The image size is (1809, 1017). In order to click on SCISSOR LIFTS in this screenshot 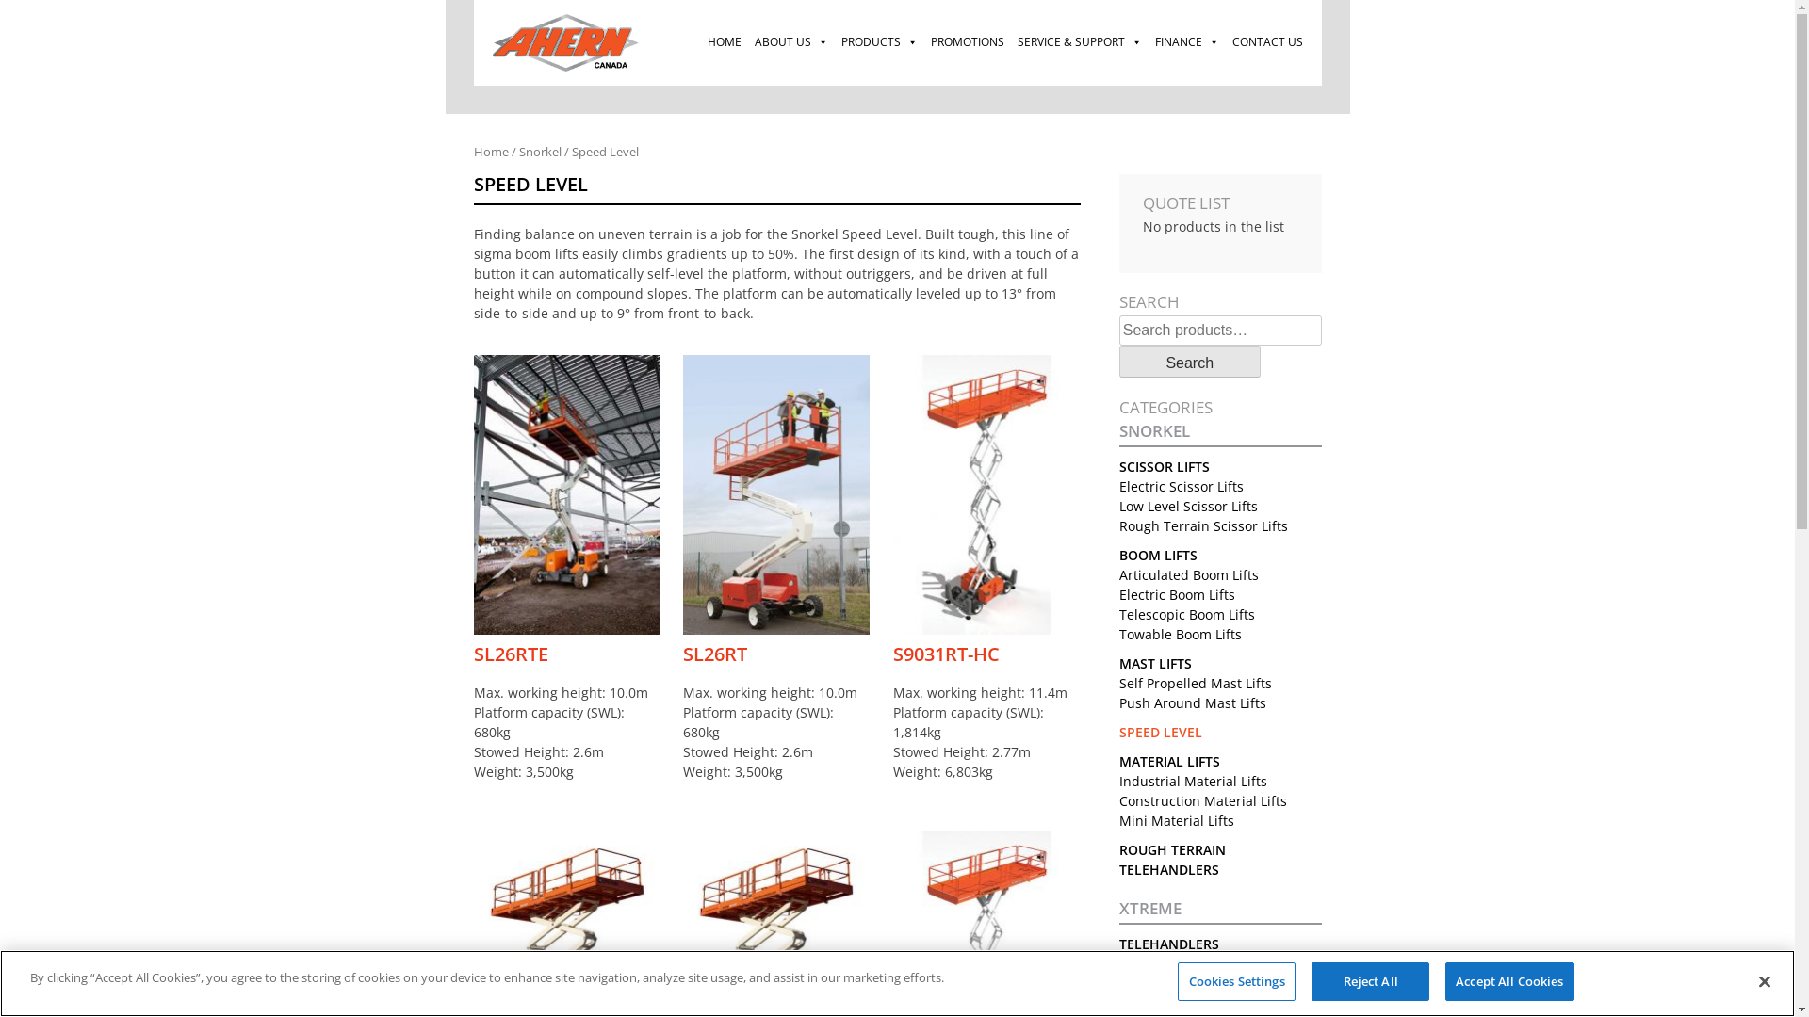, I will do `click(1165, 467)`.